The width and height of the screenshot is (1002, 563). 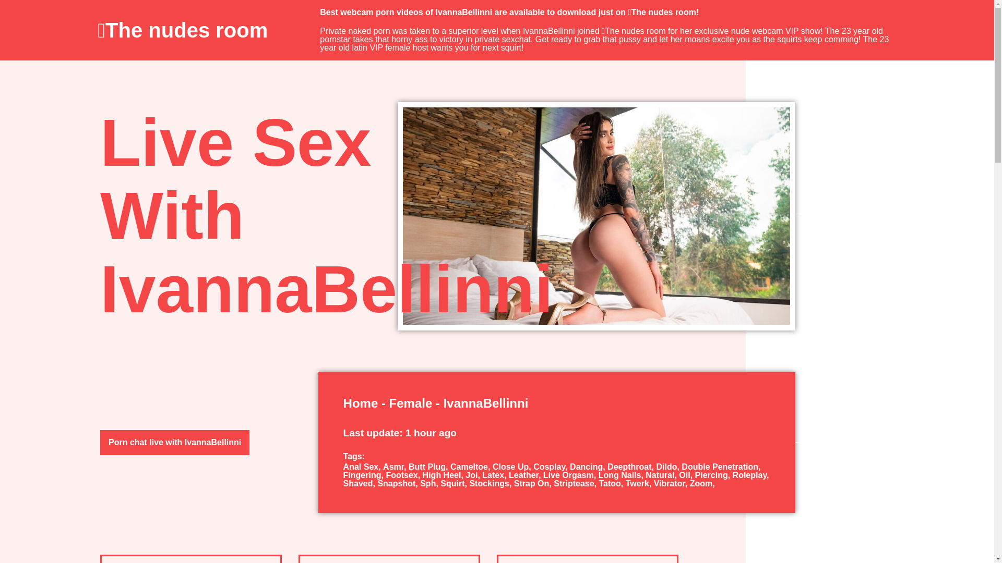 I want to click on Natural, so click(x=662, y=475).